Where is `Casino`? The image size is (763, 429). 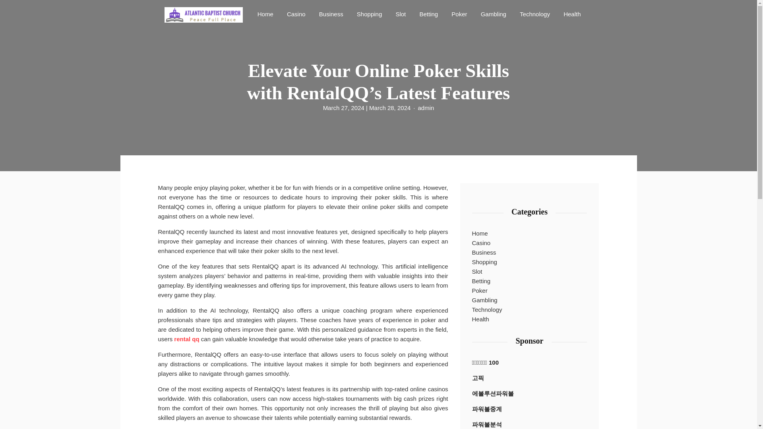
Casino is located at coordinates (296, 14).